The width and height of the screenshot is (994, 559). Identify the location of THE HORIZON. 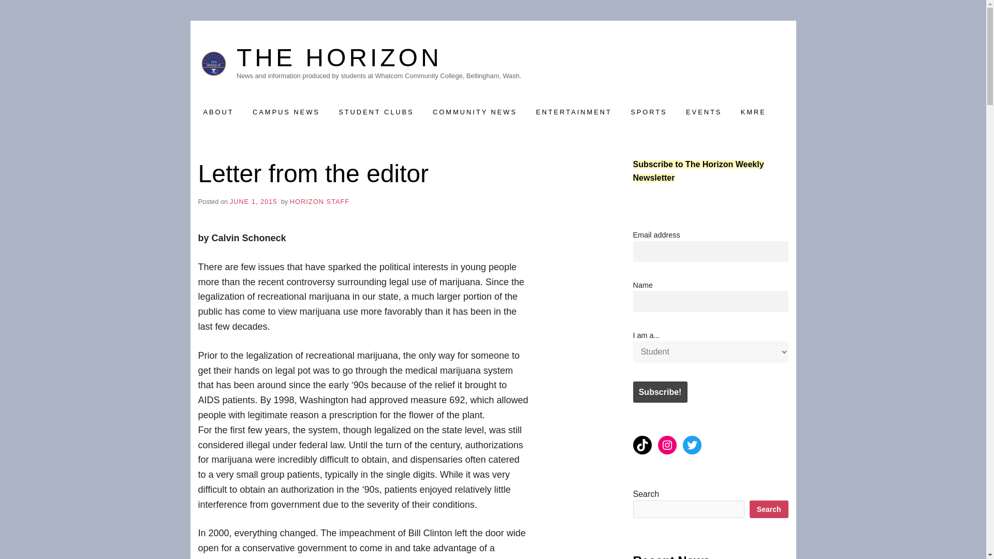
(378, 58).